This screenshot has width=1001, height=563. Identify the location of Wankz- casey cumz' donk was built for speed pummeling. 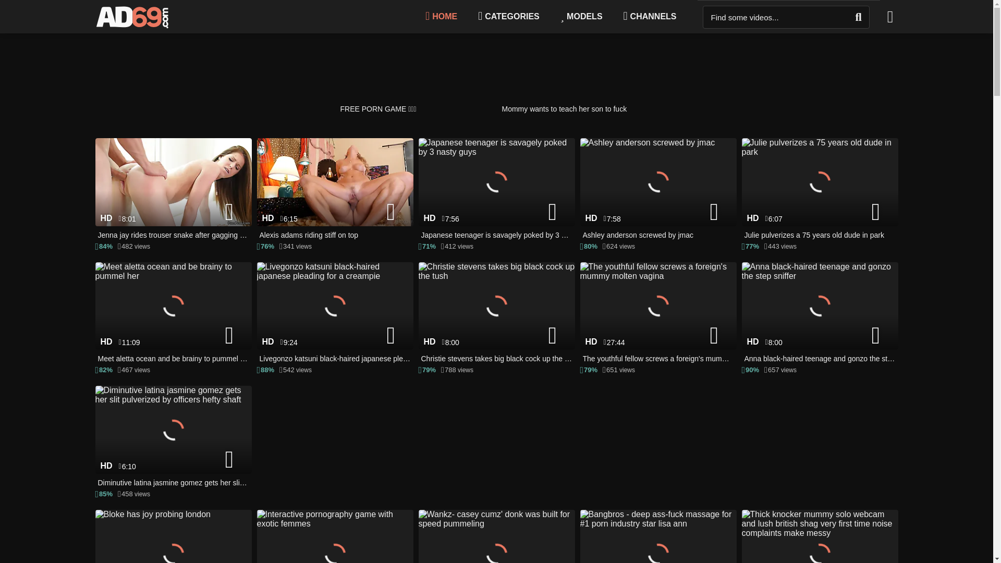
(496, 536).